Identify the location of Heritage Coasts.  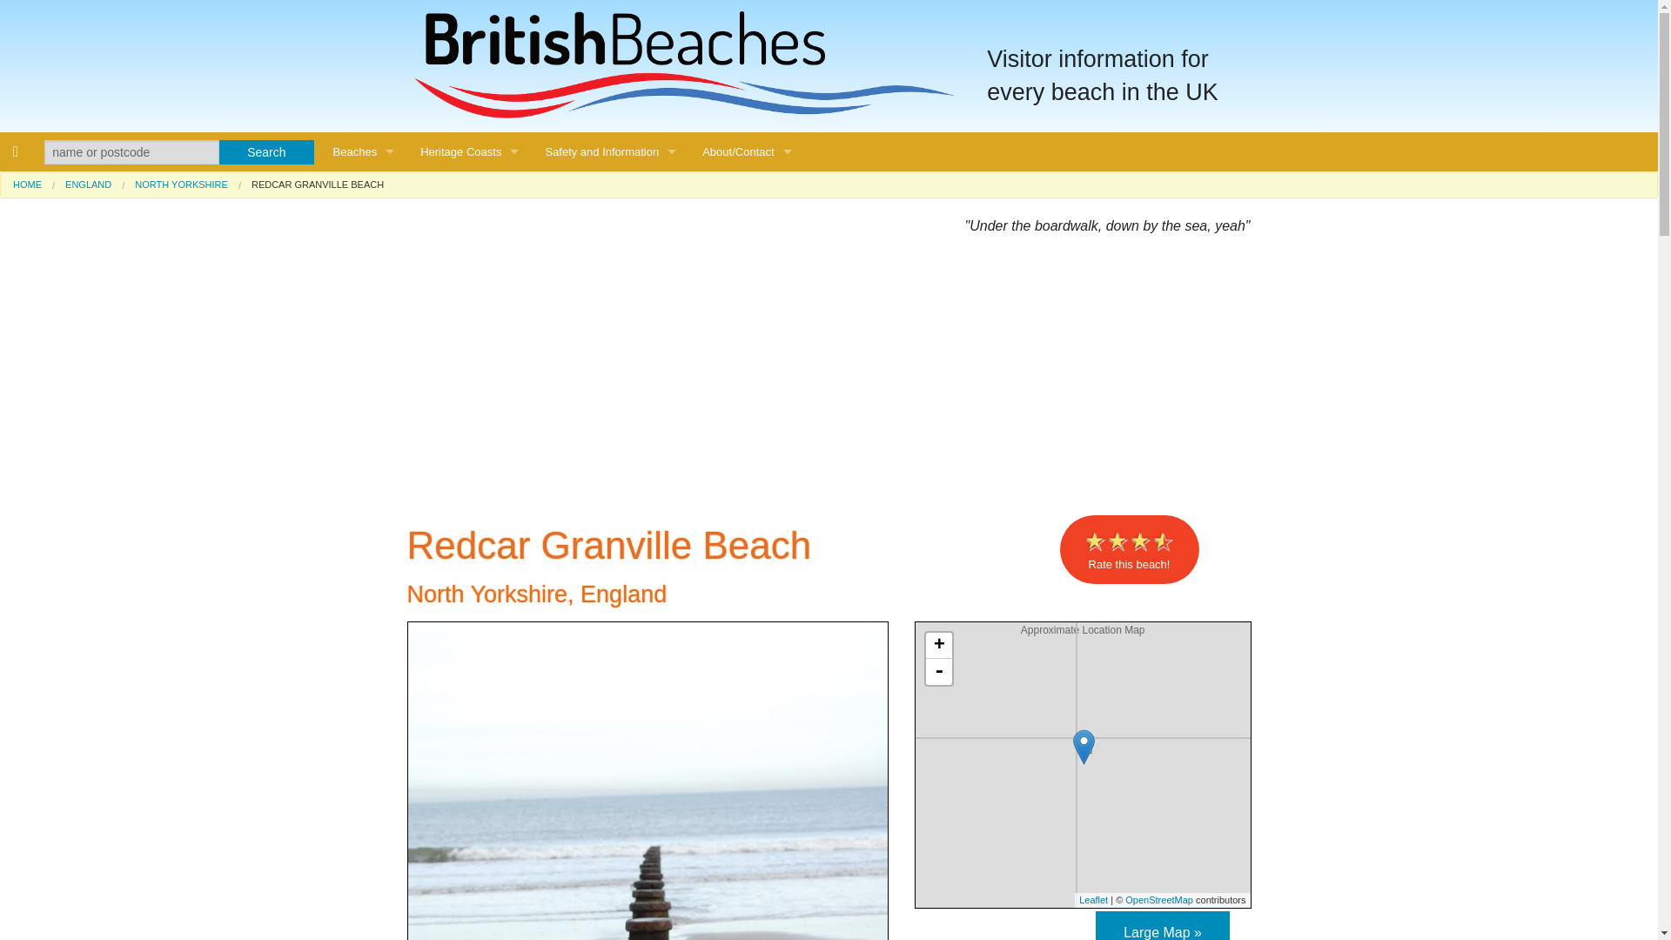
(469, 151).